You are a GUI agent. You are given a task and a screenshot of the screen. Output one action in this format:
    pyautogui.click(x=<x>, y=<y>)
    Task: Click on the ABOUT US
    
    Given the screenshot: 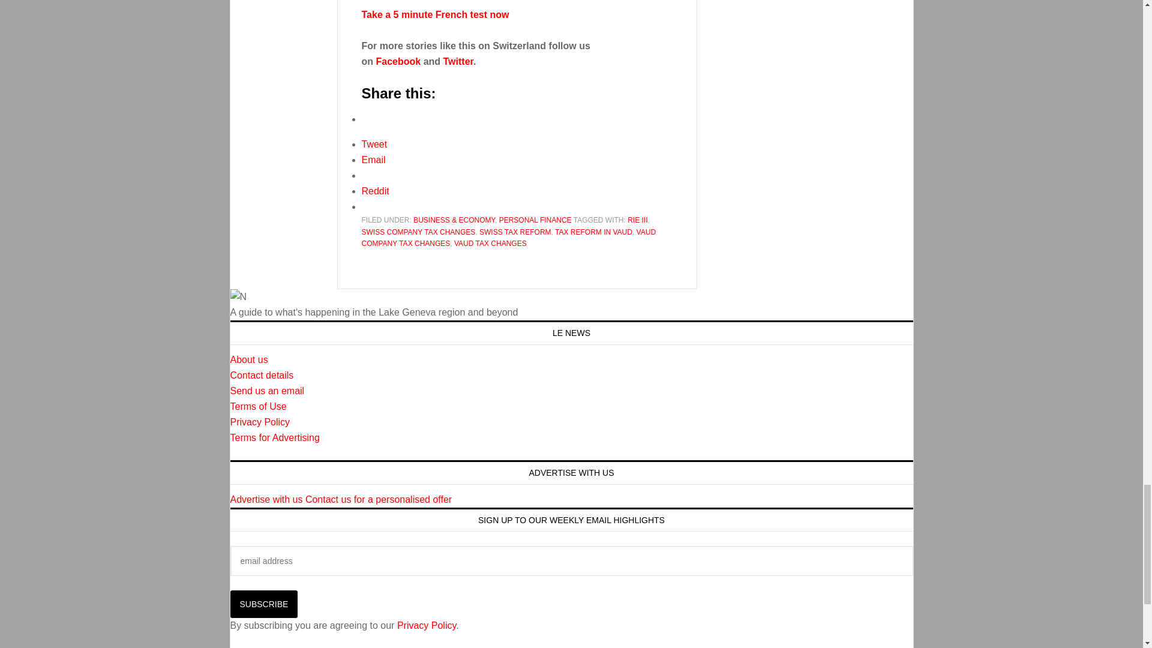 What is the action you would take?
    pyautogui.click(x=250, y=359)
    